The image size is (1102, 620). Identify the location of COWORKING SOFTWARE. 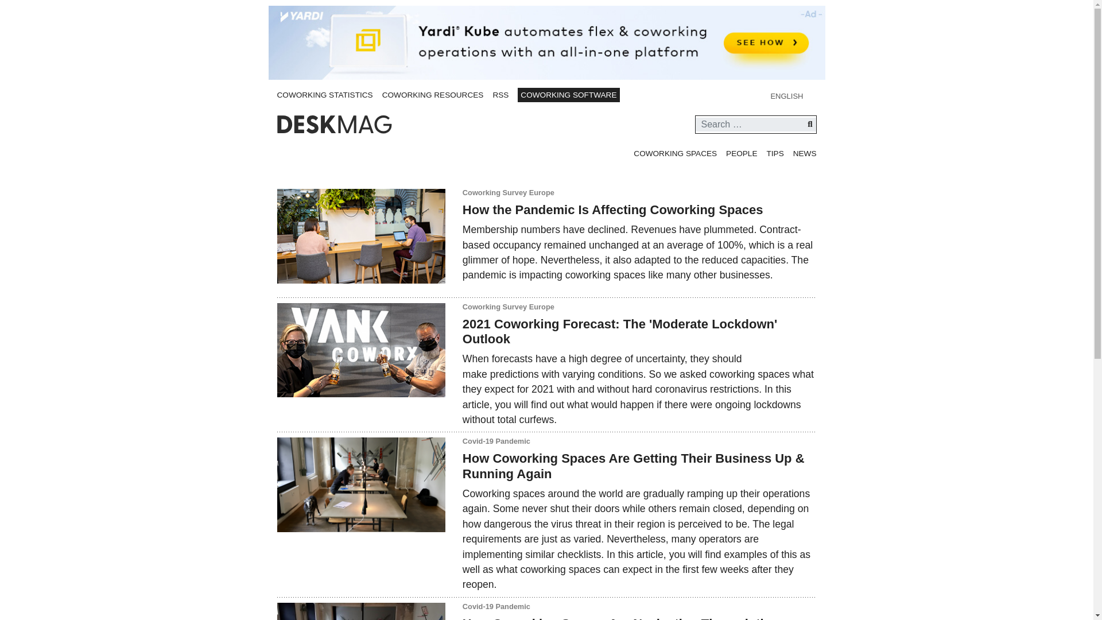
(568, 95).